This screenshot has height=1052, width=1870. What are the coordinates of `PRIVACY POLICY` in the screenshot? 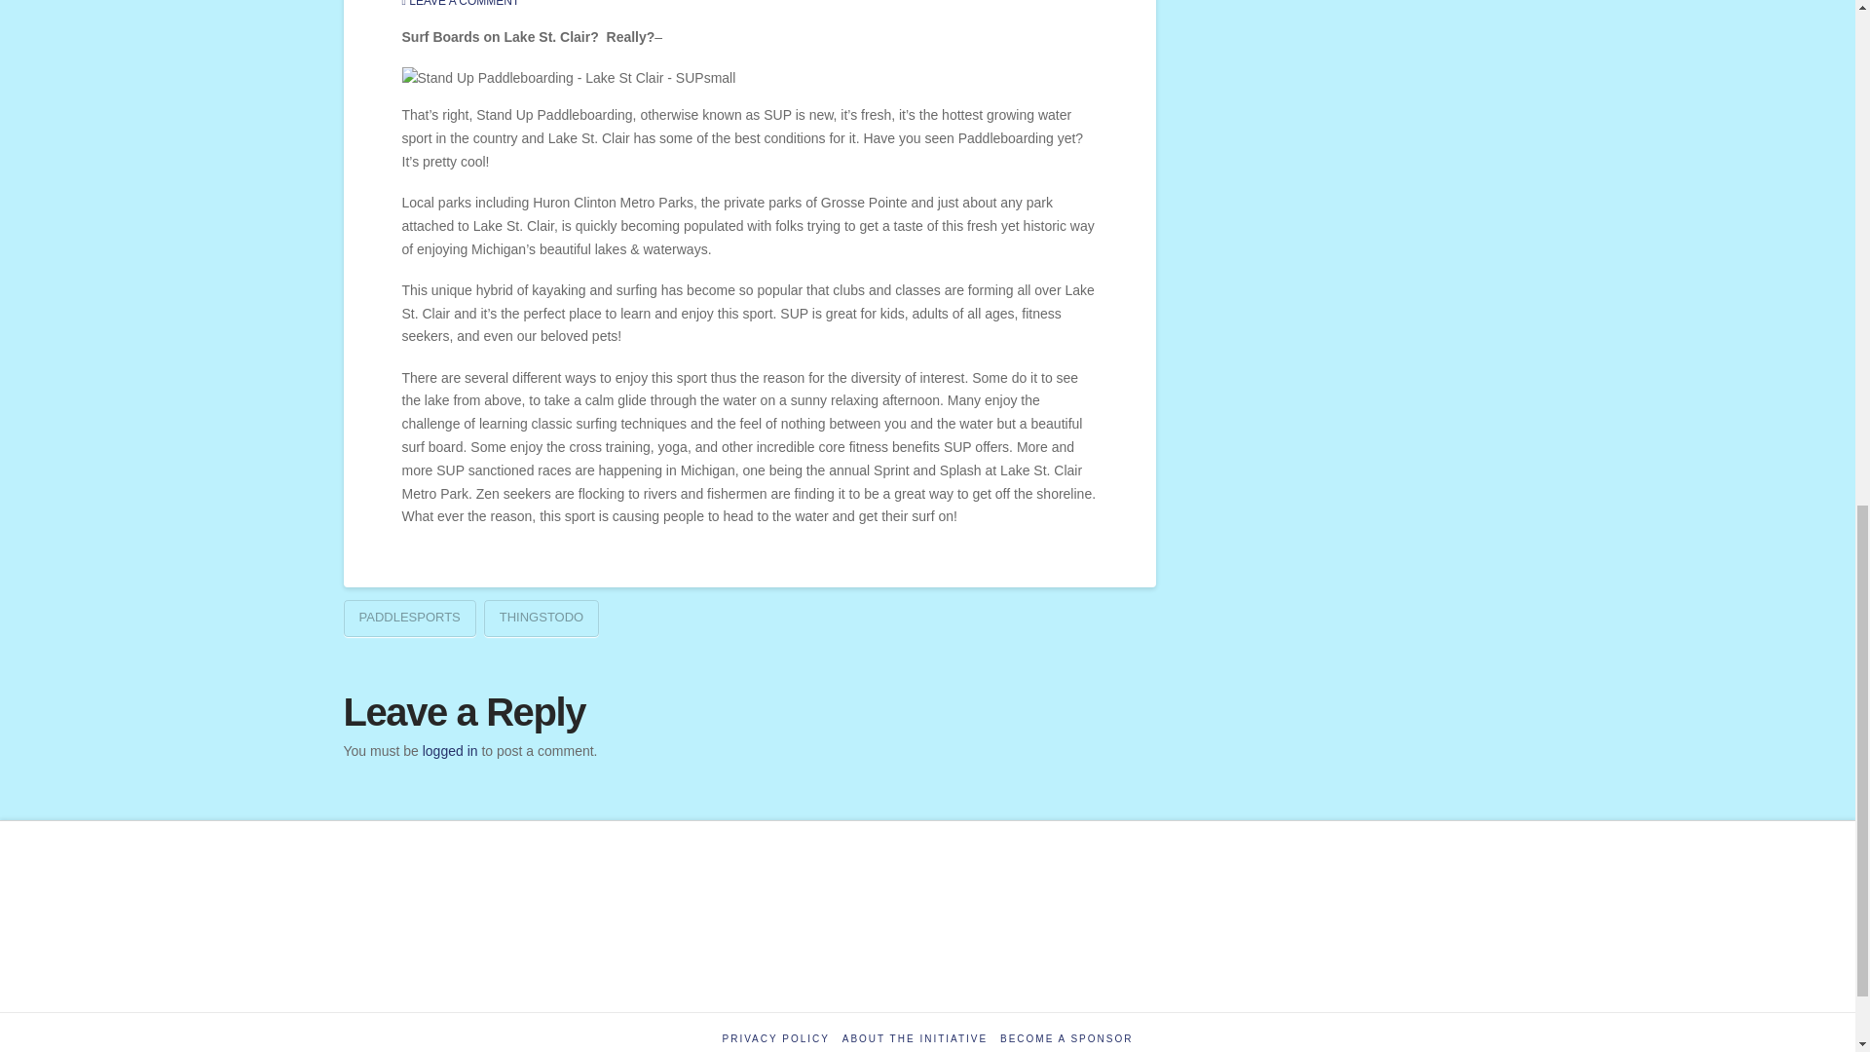 It's located at (775, 1038).